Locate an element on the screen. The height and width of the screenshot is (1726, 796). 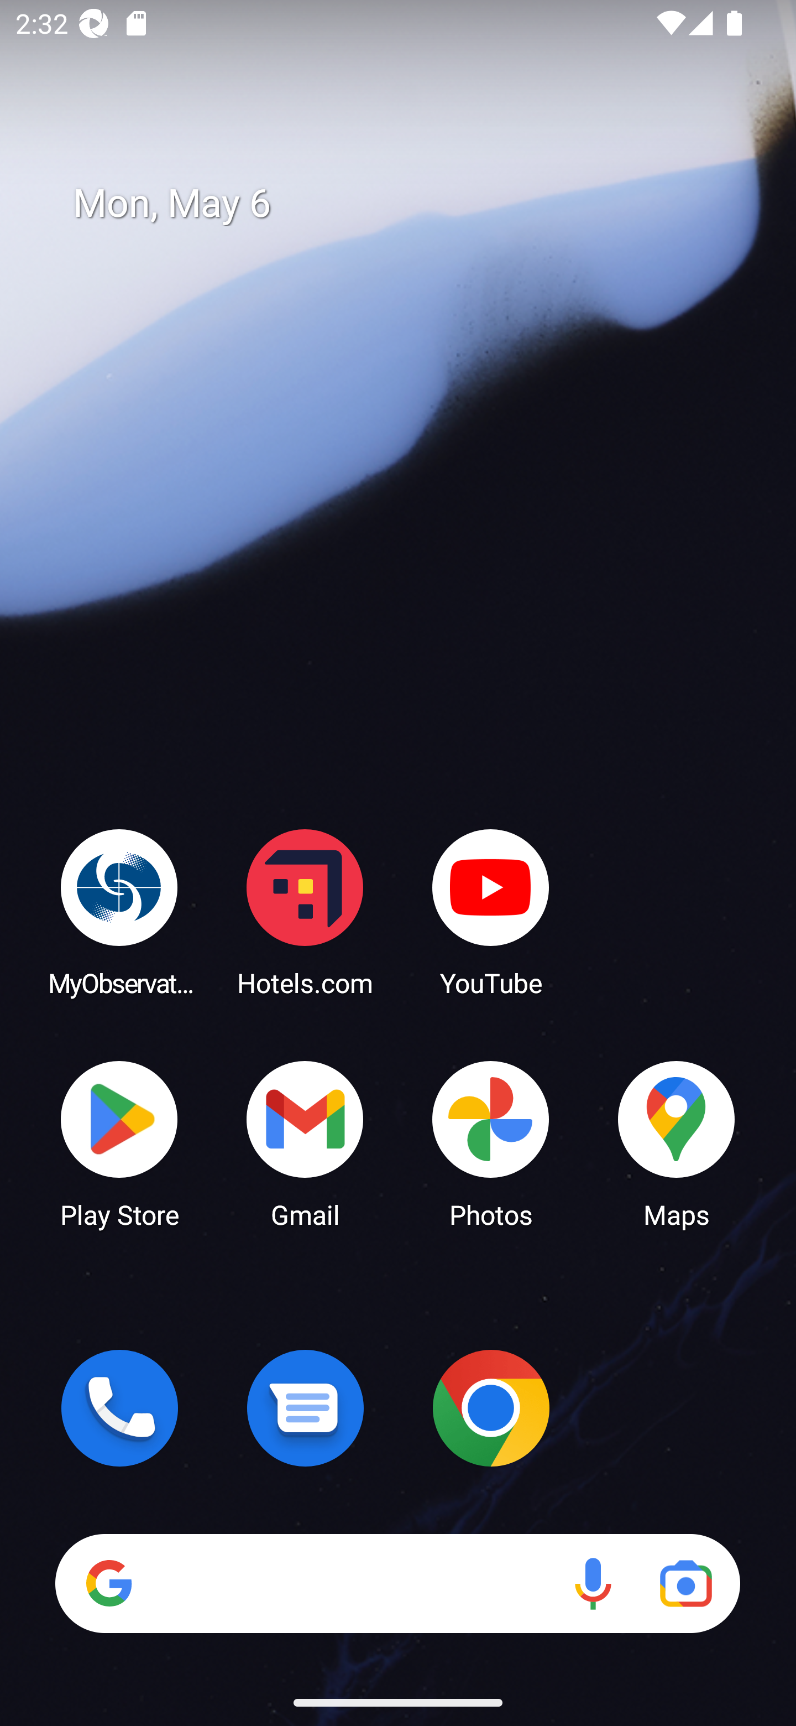
Hotels.com is located at coordinates (305, 912).